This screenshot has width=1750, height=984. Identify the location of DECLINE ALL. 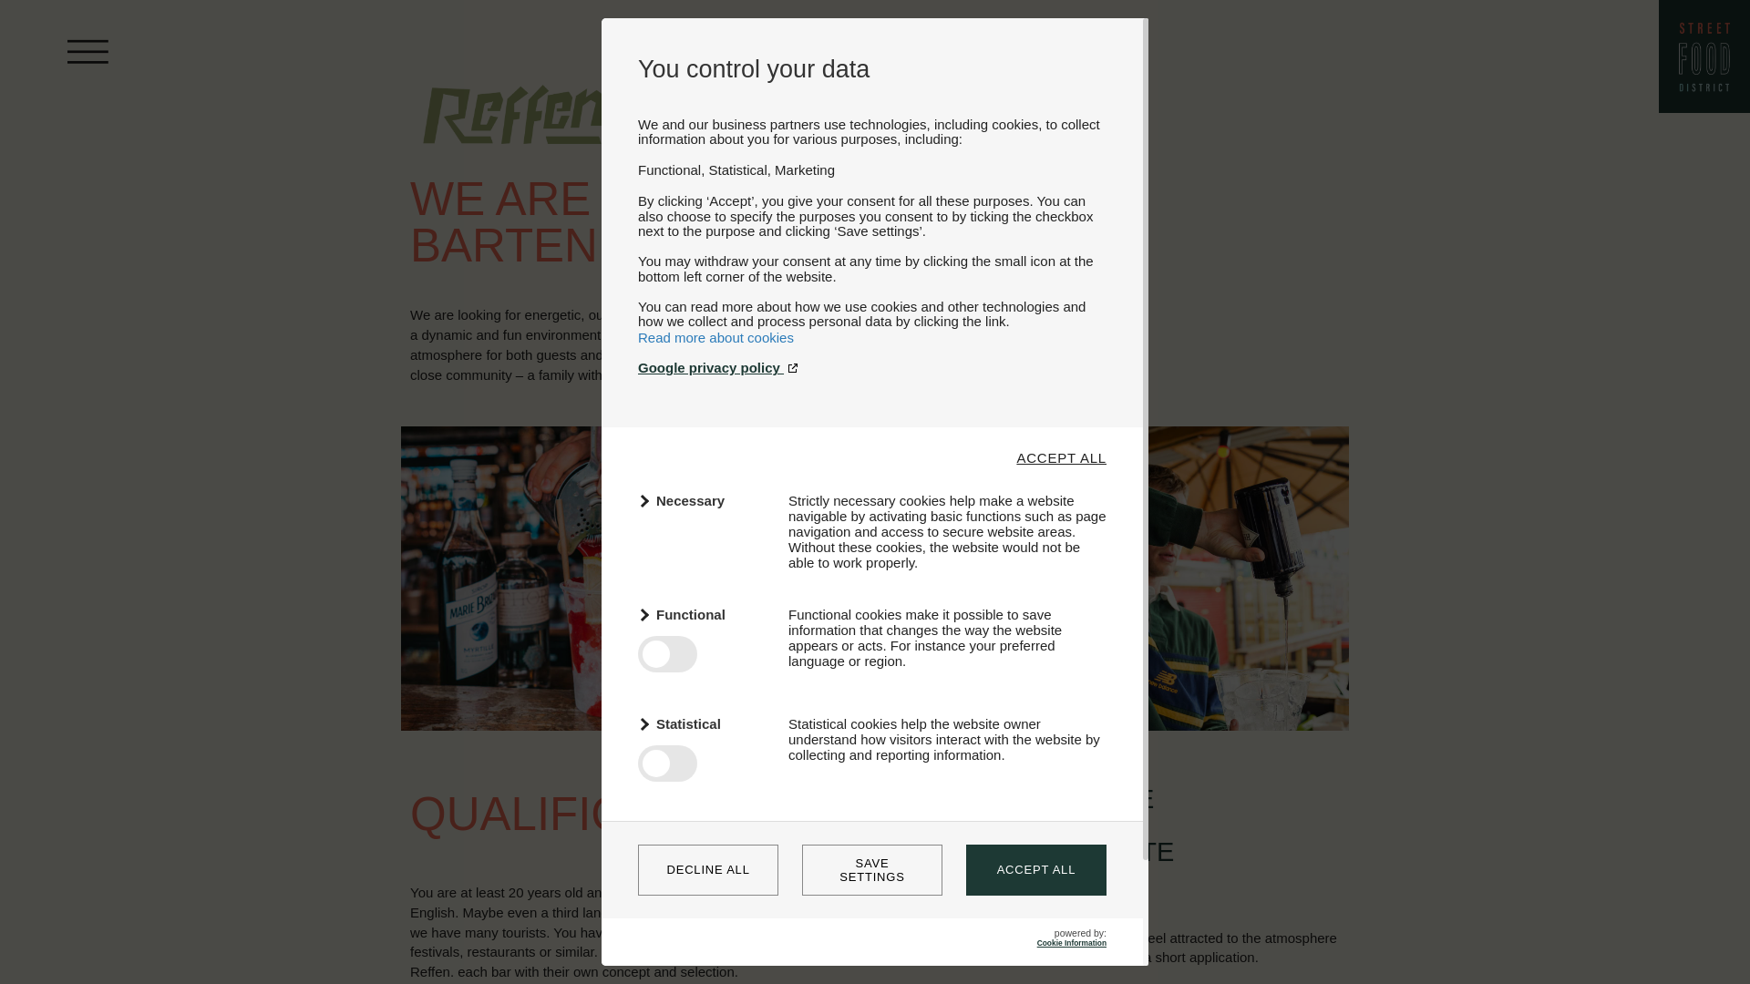
(708, 869).